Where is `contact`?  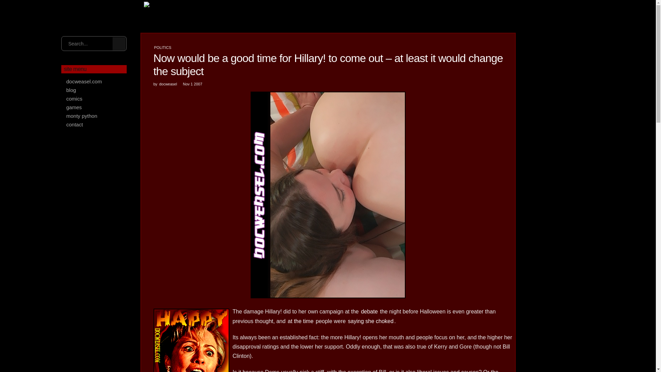
contact is located at coordinates (94, 124).